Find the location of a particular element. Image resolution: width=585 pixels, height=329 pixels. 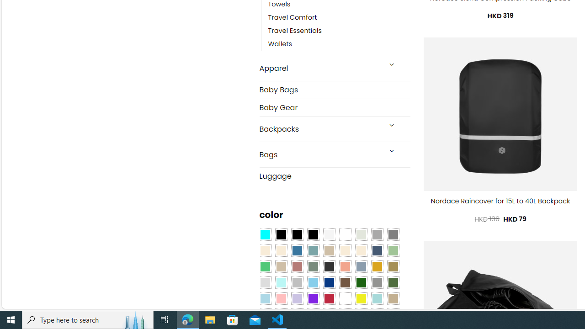

Luggage is located at coordinates (335, 175).